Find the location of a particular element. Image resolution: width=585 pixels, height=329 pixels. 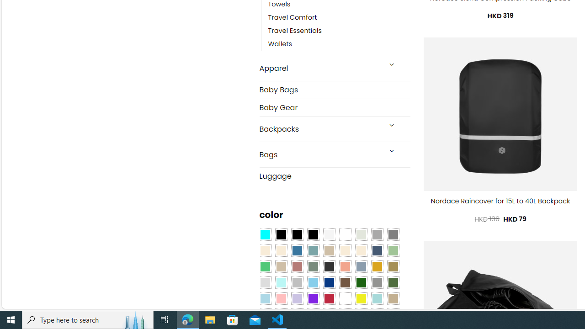

Luggage is located at coordinates (335, 175).